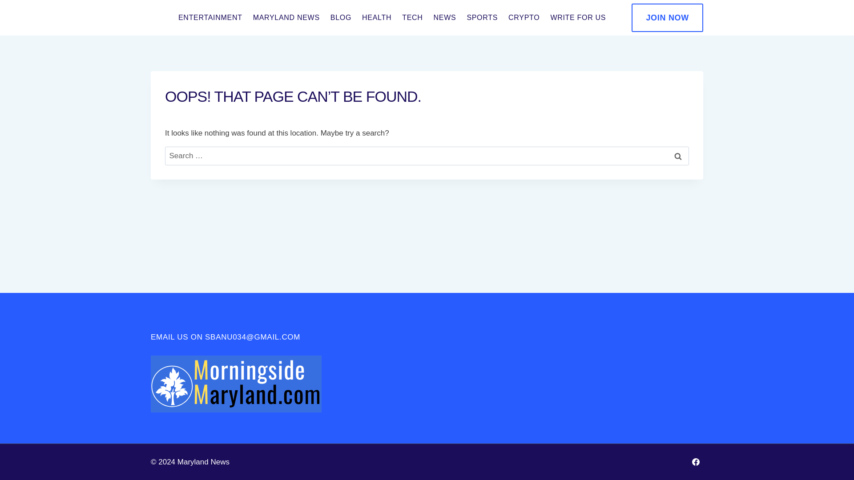  I want to click on SPORTS, so click(482, 18).